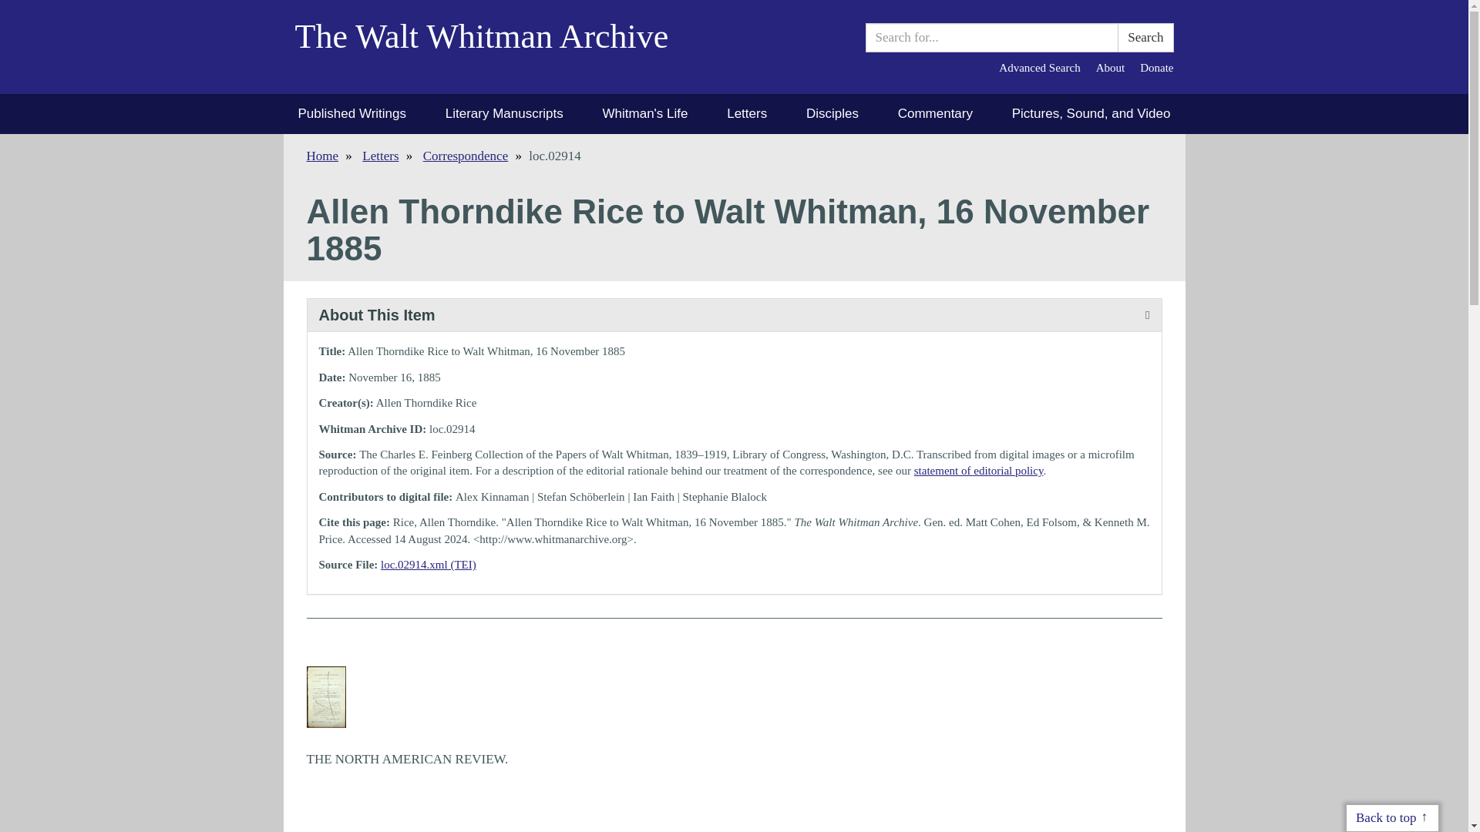 This screenshot has height=832, width=1480. I want to click on Letters, so click(380, 156).